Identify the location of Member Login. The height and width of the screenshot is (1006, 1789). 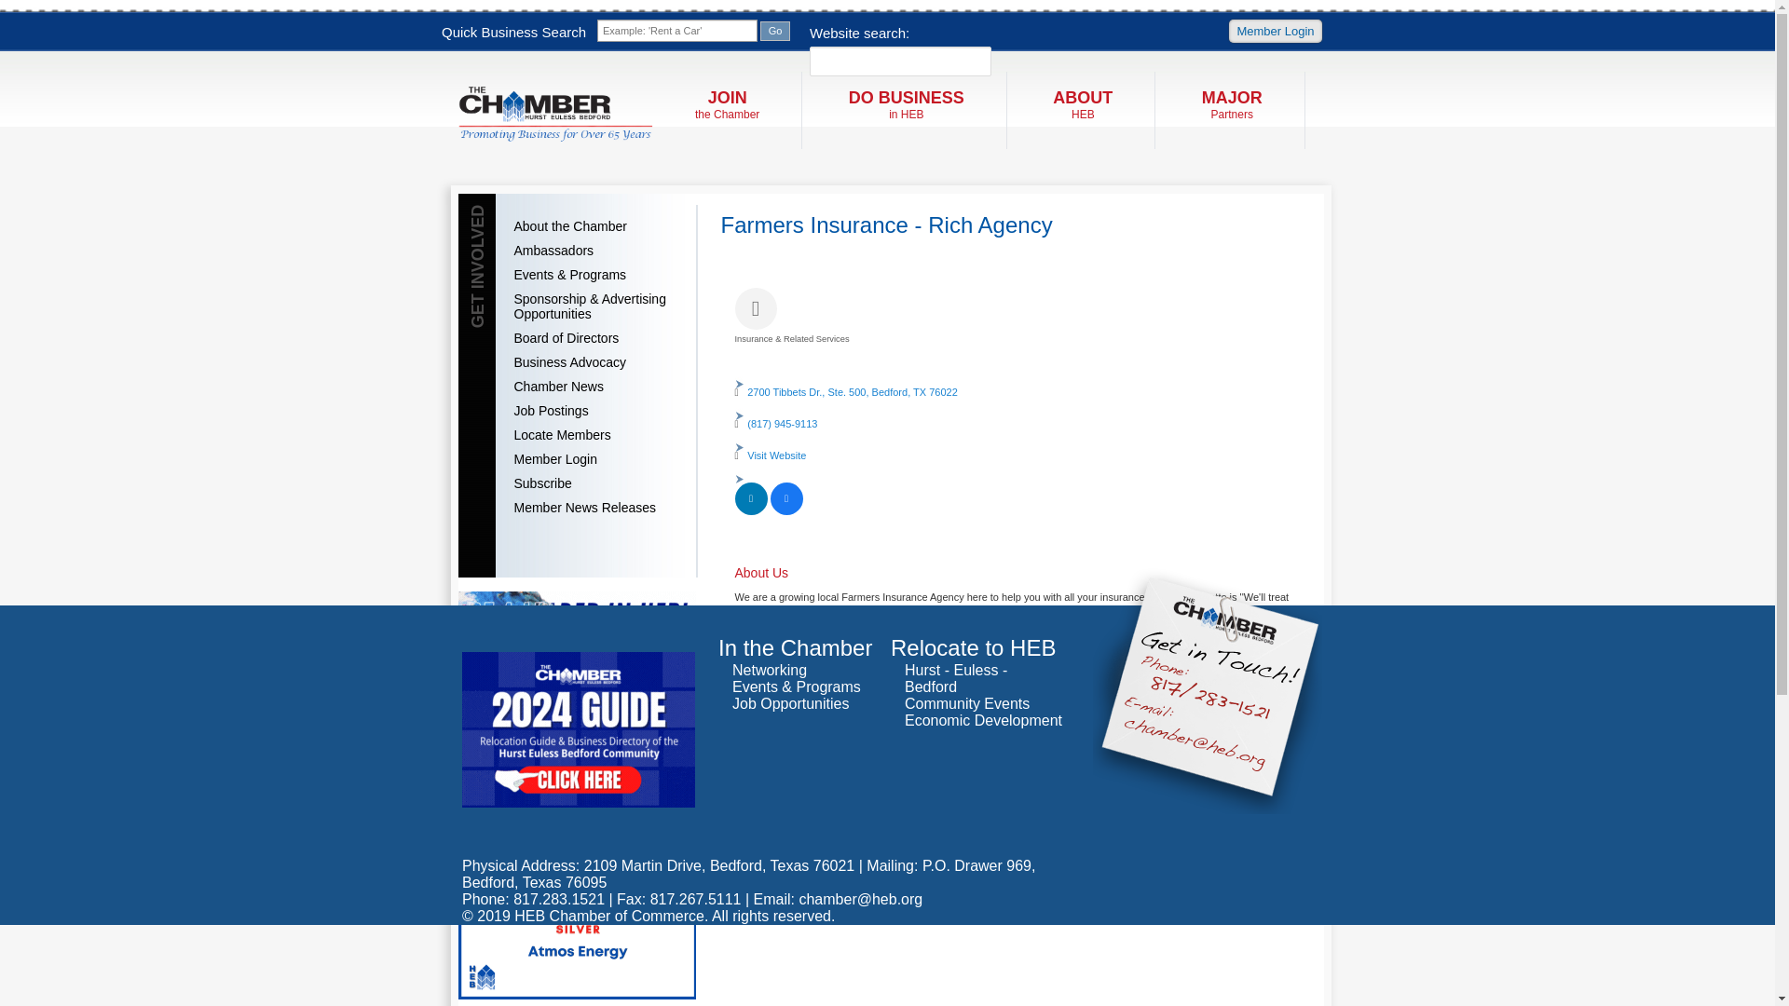
(1275, 31).